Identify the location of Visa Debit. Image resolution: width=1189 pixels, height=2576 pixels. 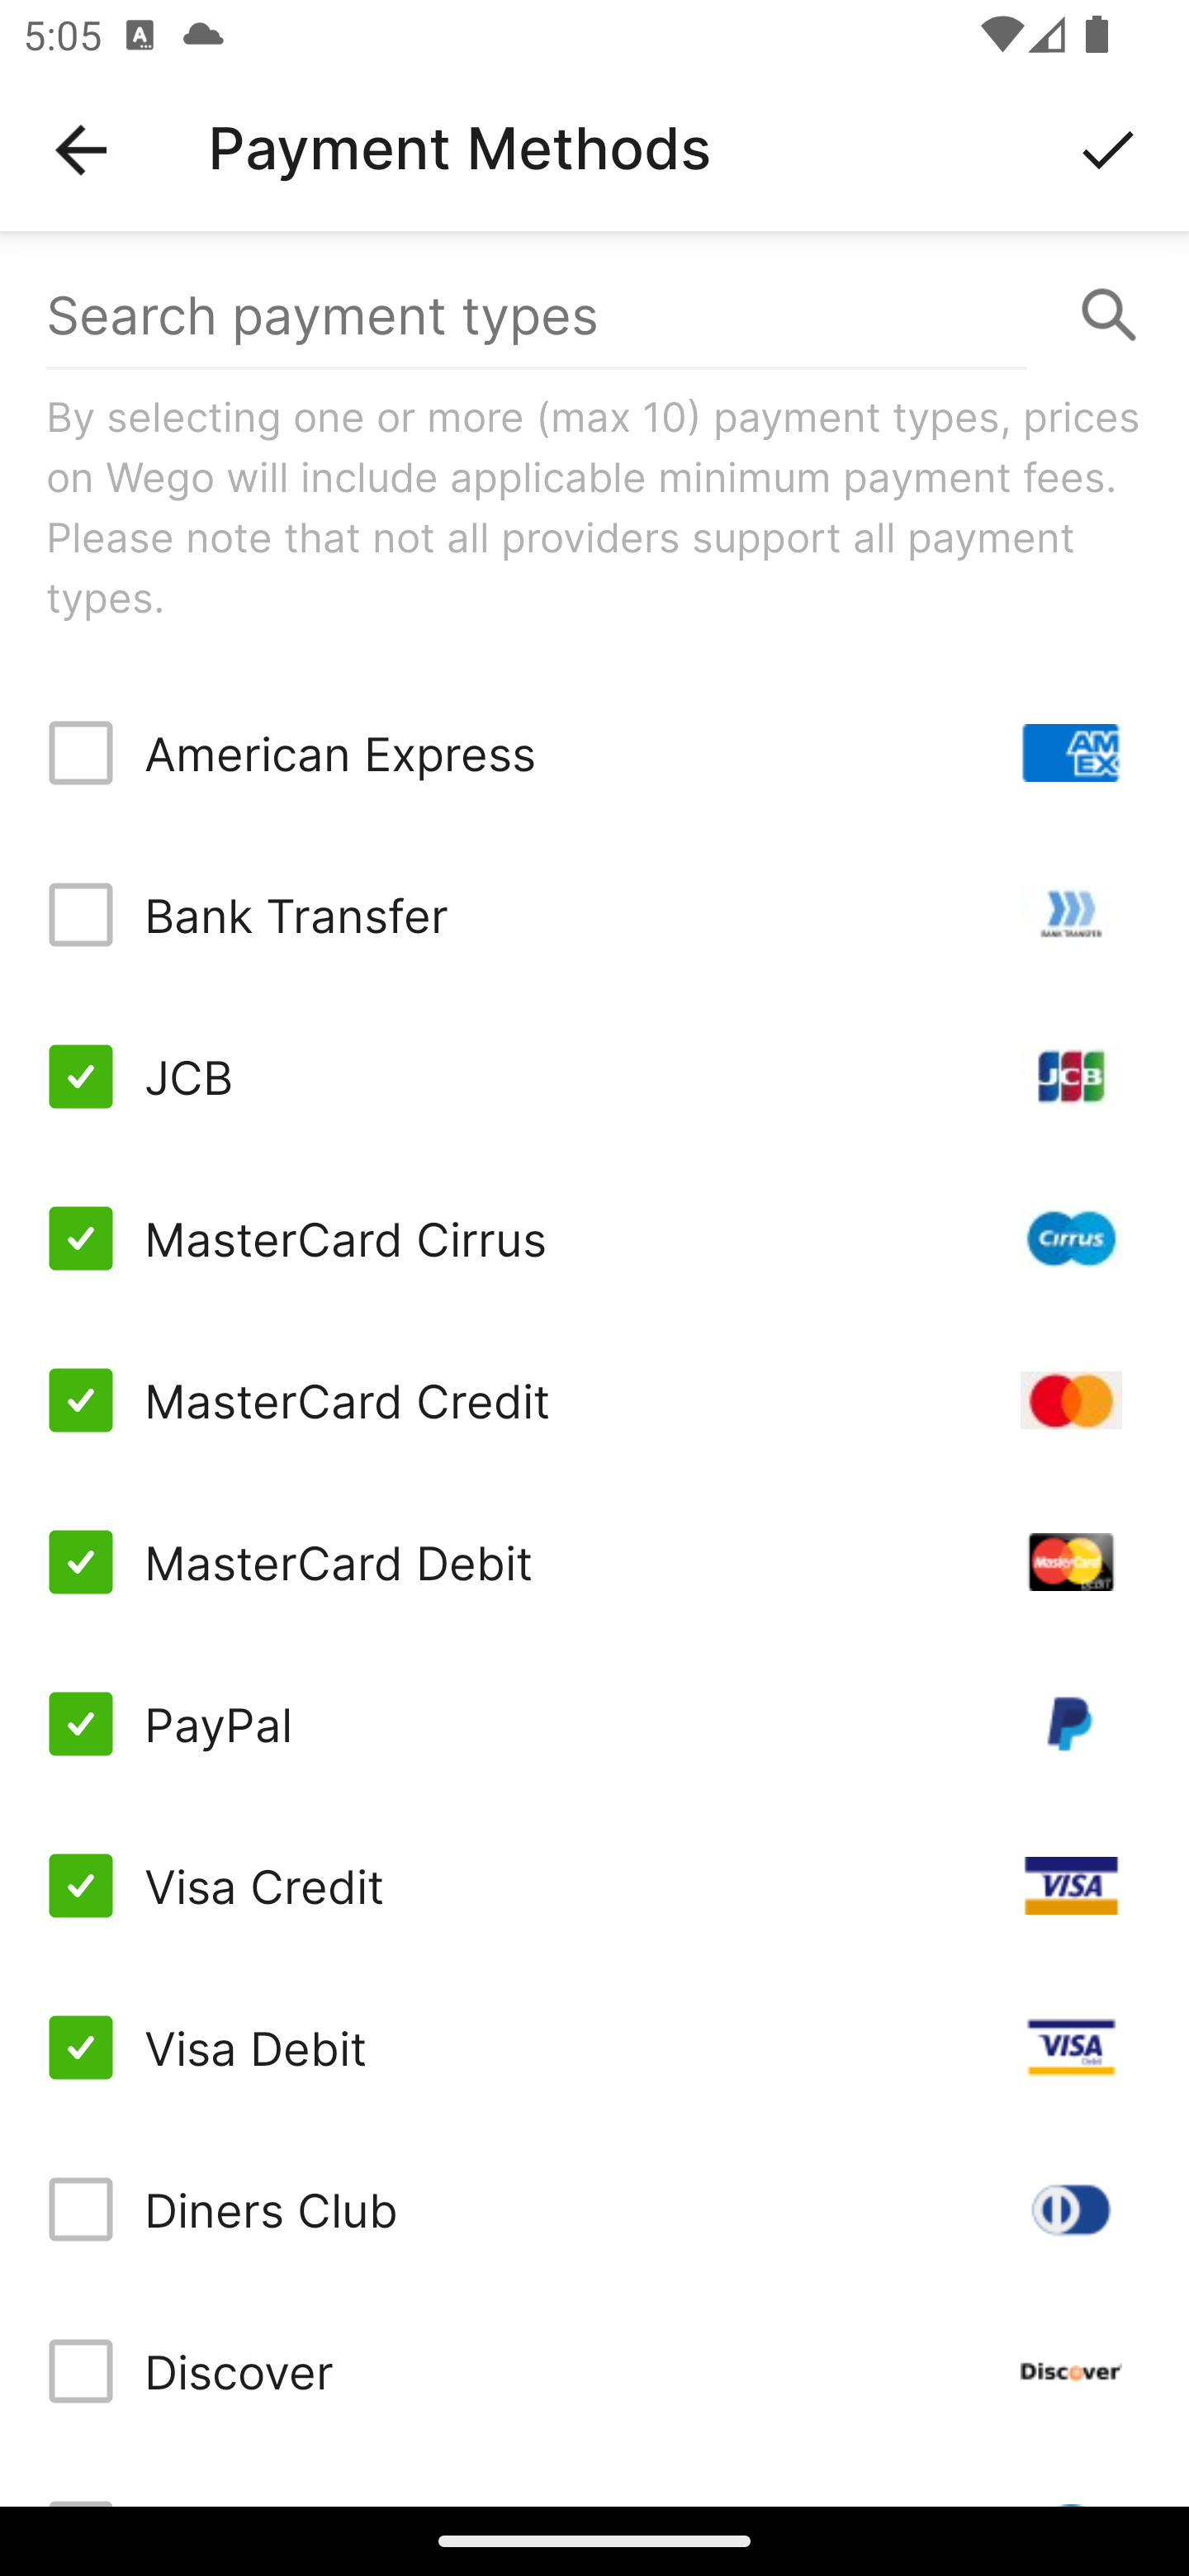
(594, 2046).